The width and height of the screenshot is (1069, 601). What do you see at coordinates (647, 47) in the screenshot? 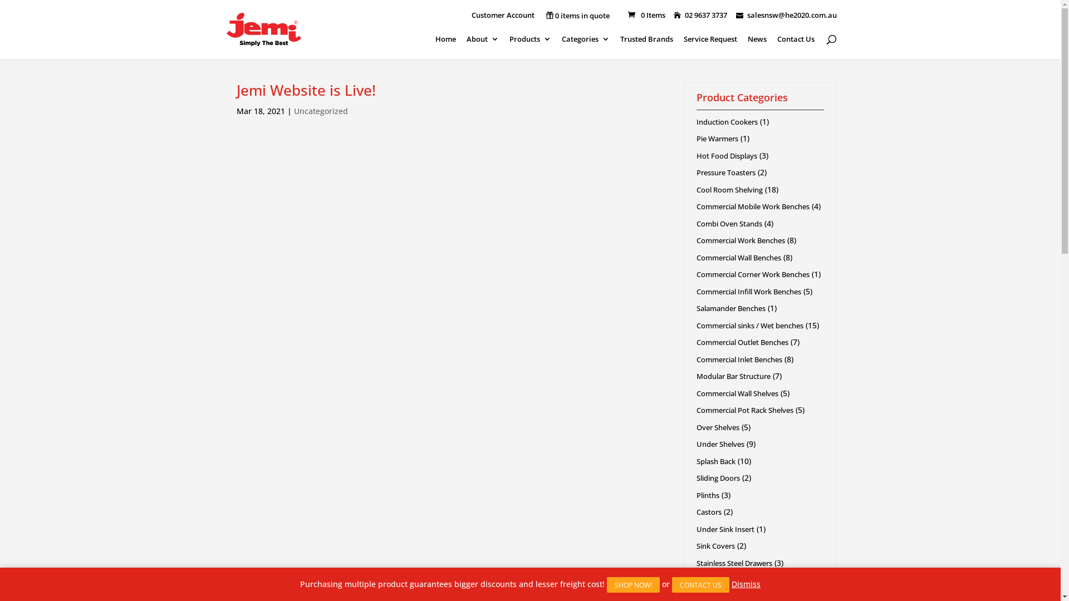
I see `Trusted Brands` at bounding box center [647, 47].